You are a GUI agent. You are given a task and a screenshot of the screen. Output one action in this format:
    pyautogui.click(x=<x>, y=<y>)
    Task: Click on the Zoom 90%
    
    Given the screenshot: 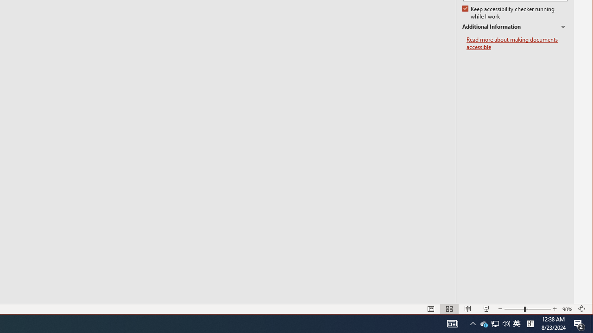 What is the action you would take?
    pyautogui.click(x=515, y=27)
    